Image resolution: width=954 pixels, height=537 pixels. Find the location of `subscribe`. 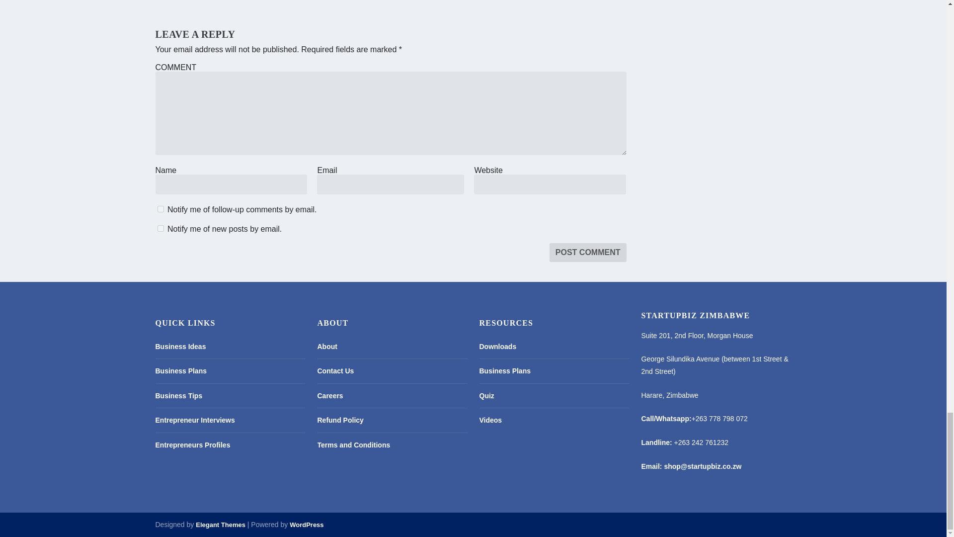

subscribe is located at coordinates (160, 209).